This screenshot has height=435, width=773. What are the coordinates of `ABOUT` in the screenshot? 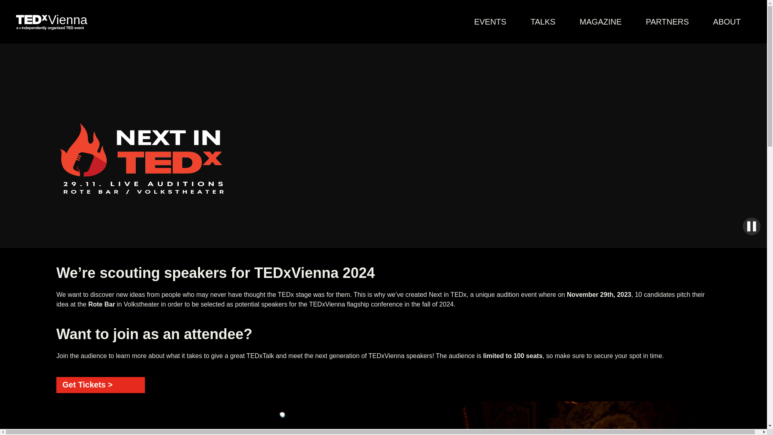 It's located at (726, 22).